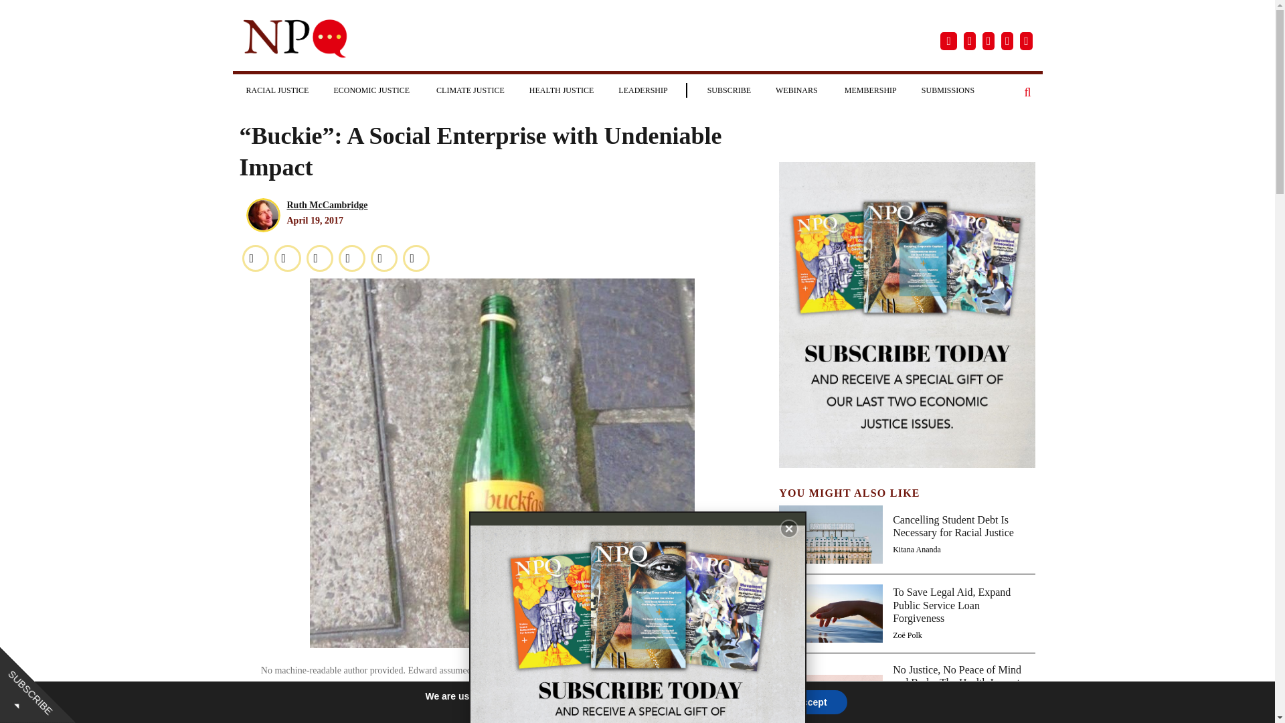 This screenshot has width=1285, height=723. What do you see at coordinates (470, 90) in the screenshot?
I see `CLIMATE JUSTICE` at bounding box center [470, 90].